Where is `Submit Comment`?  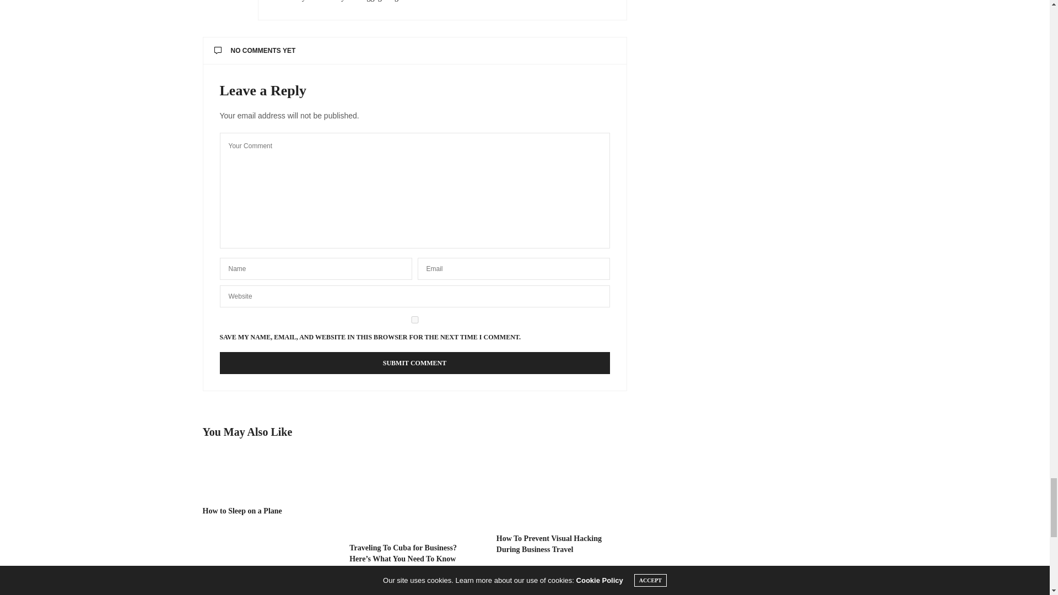
Submit Comment is located at coordinates (414, 363).